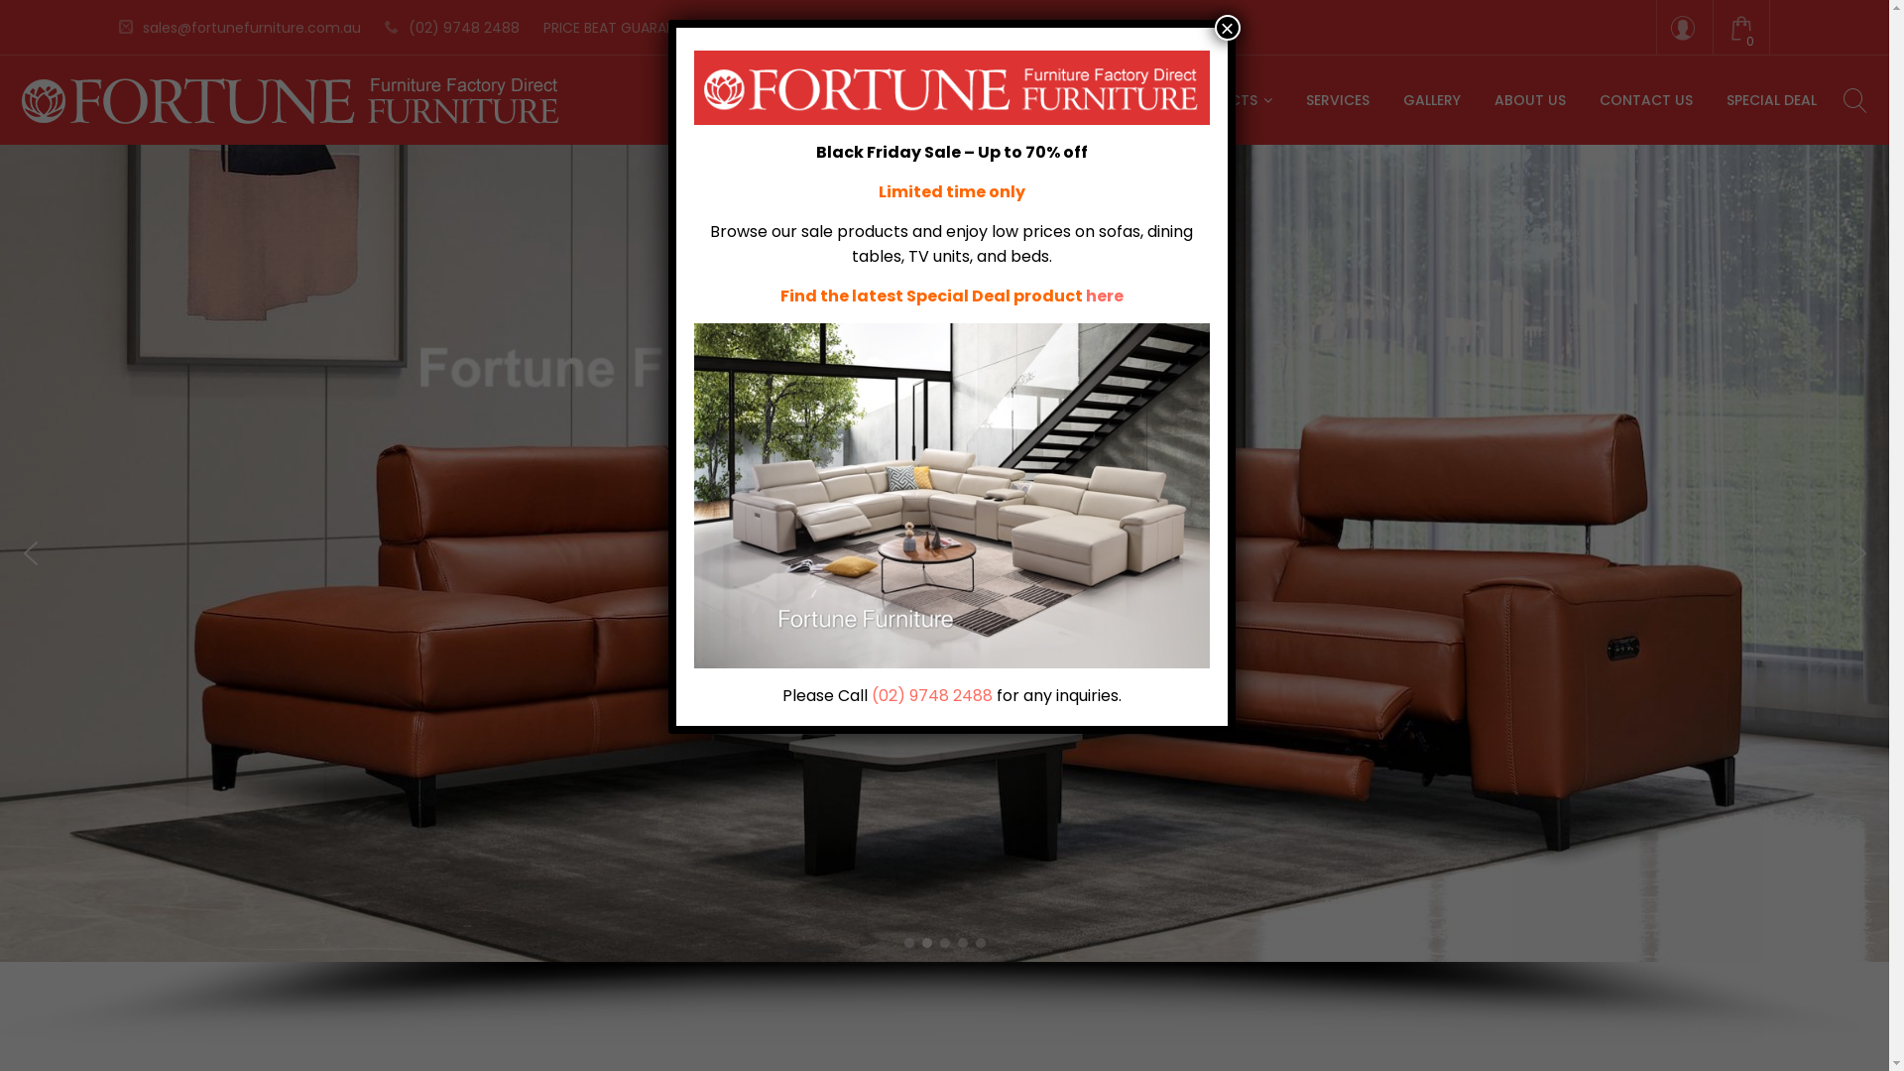 This screenshot has height=1071, width=1904. What do you see at coordinates (1530, 100) in the screenshot?
I see `ABOUT US` at bounding box center [1530, 100].